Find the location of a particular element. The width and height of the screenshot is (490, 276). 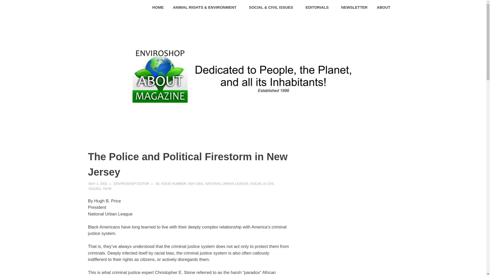

ABOUT is located at coordinates (385, 8).